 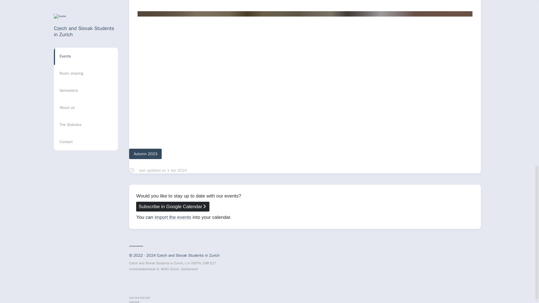 What do you see at coordinates (136, 297) in the screenshot?
I see `Share` at bounding box center [136, 297].